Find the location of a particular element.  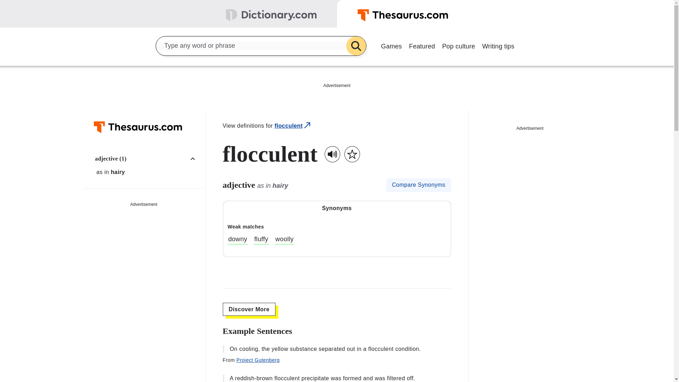

Writing tips is located at coordinates (498, 45).